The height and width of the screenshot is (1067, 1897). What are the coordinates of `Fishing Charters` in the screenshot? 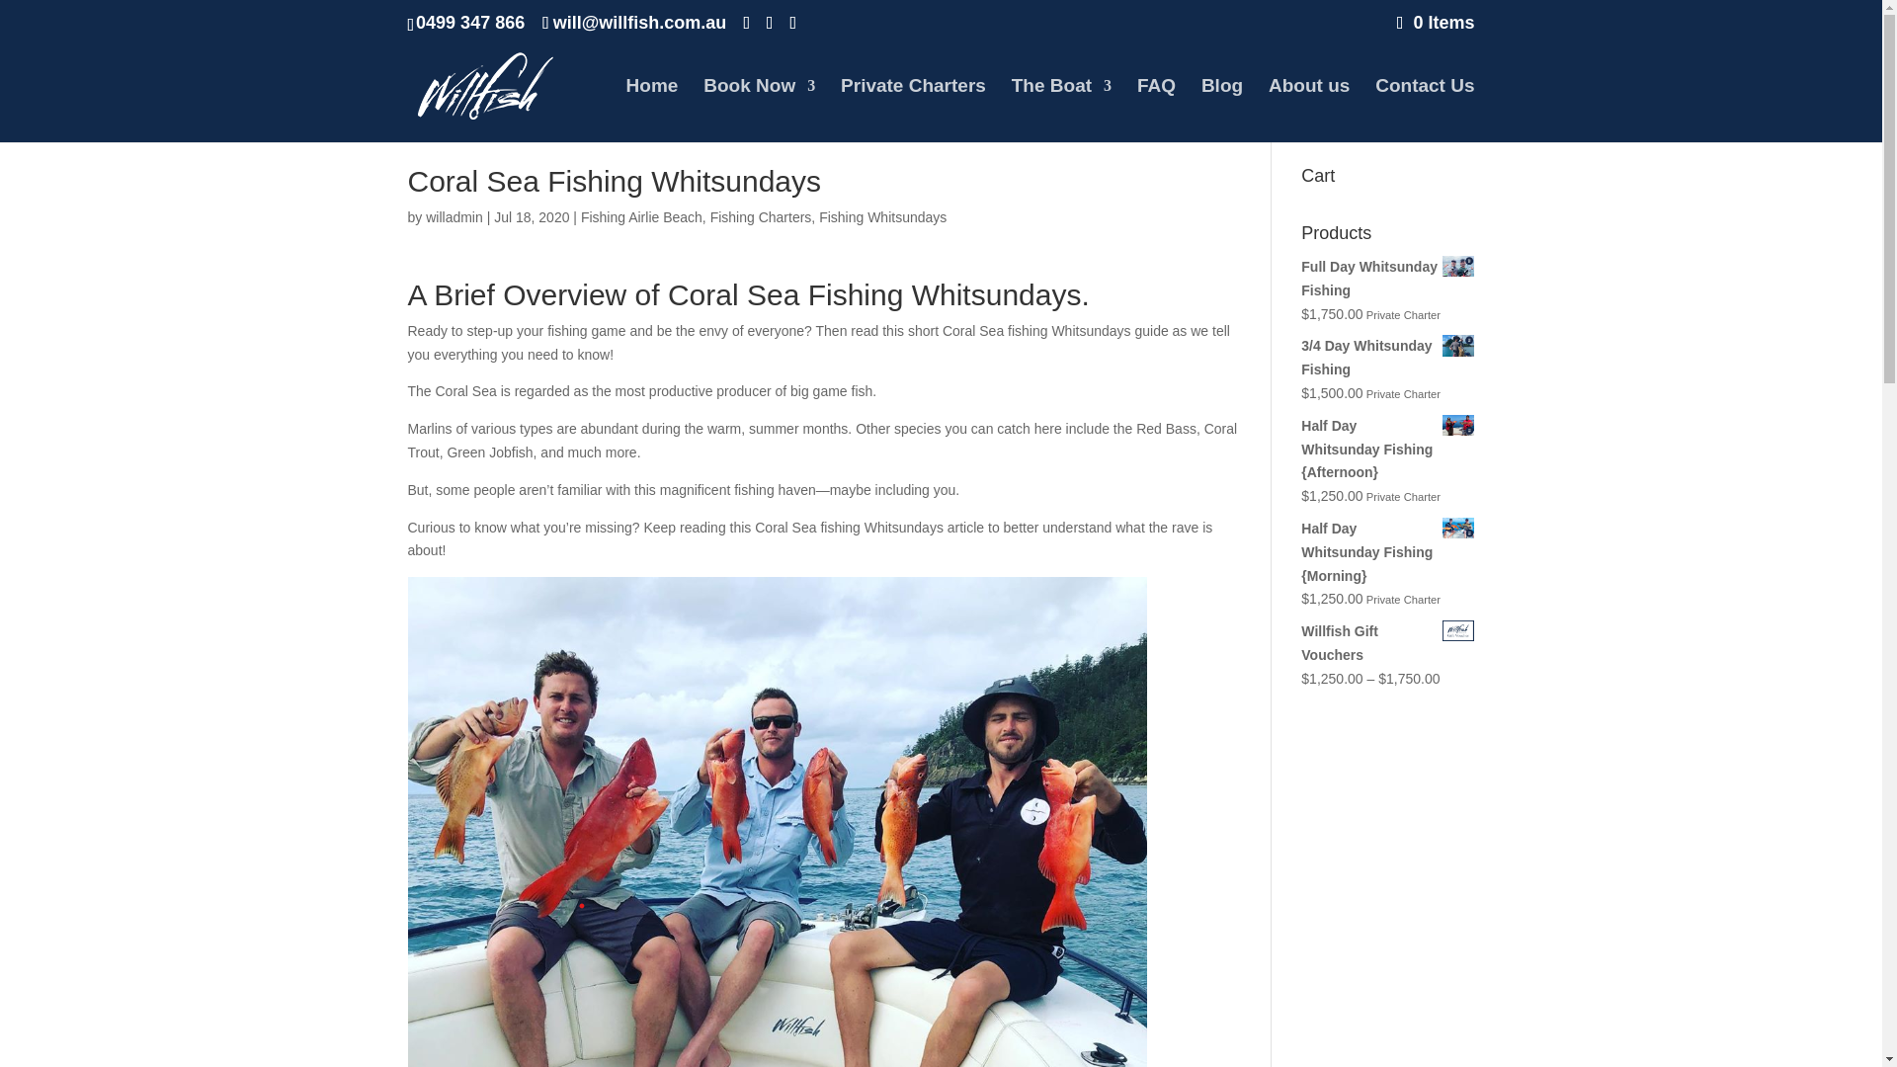 It's located at (761, 216).